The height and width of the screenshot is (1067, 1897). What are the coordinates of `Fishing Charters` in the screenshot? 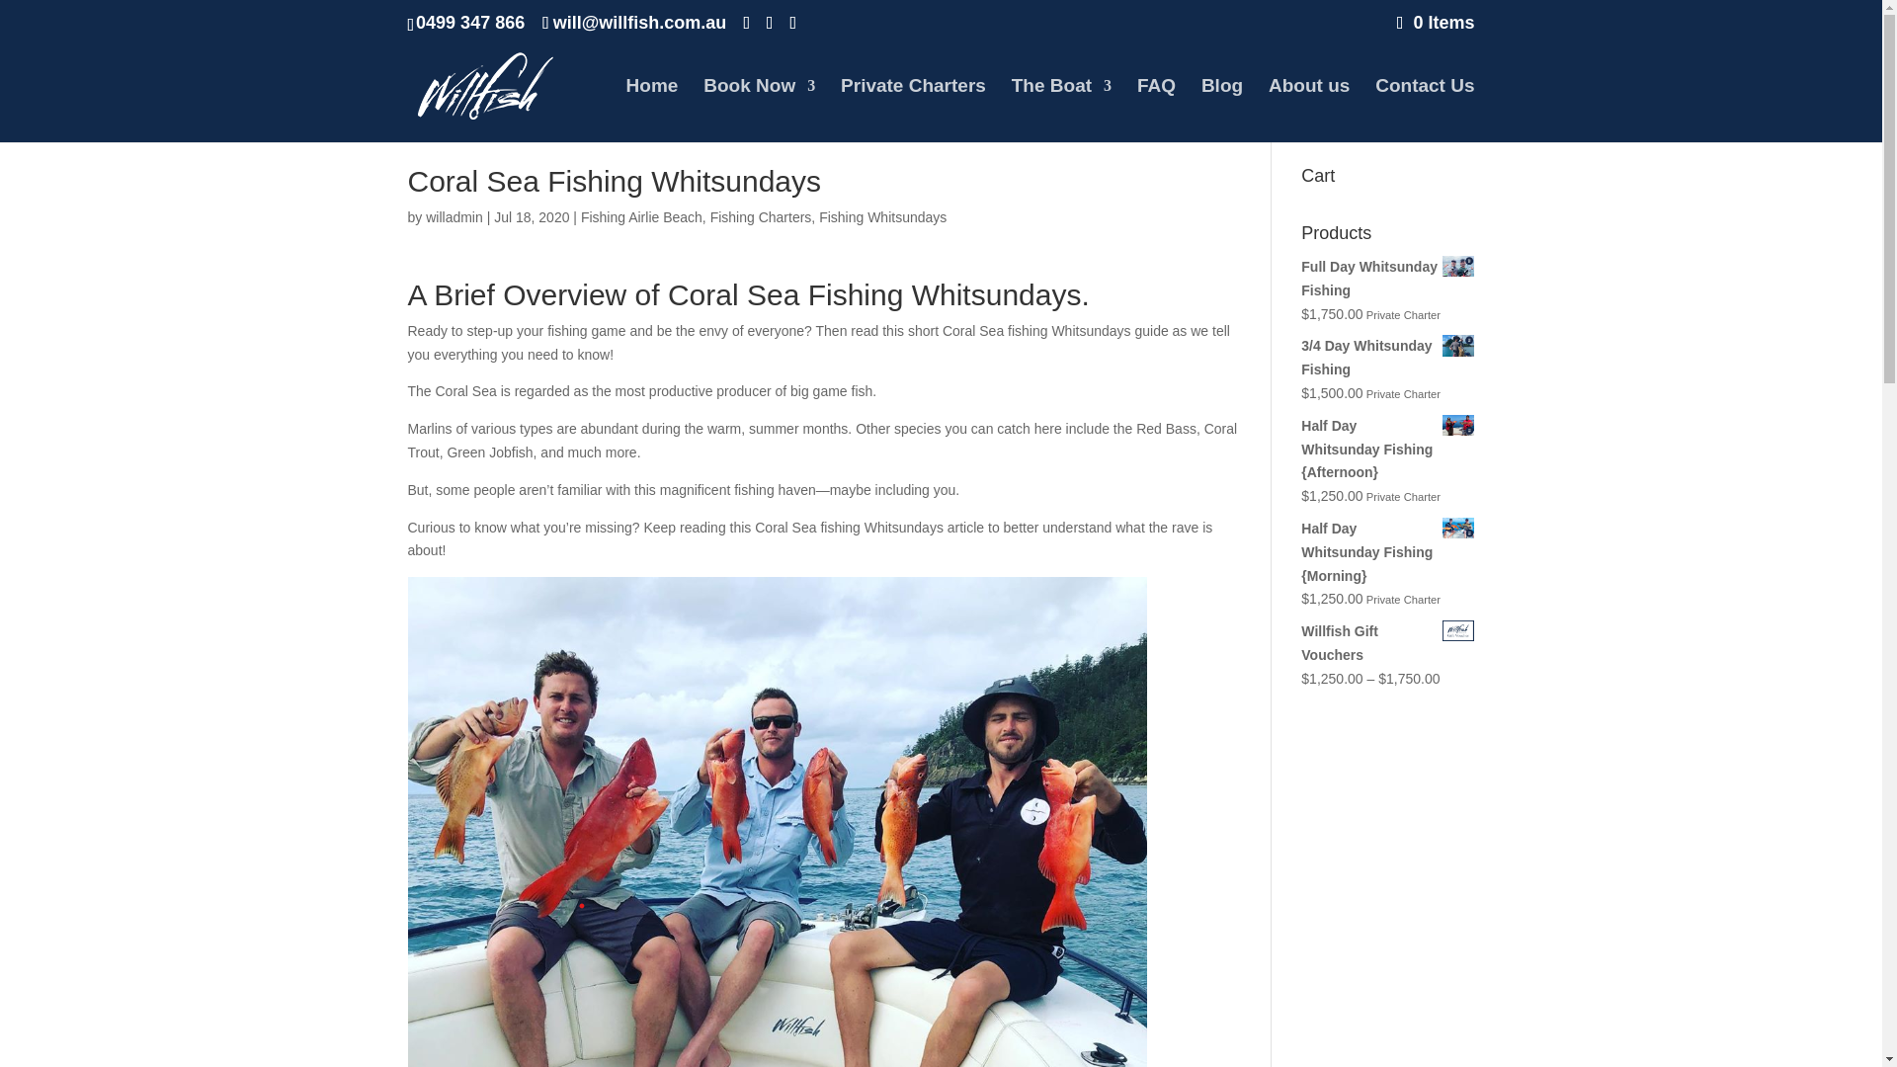 It's located at (761, 216).